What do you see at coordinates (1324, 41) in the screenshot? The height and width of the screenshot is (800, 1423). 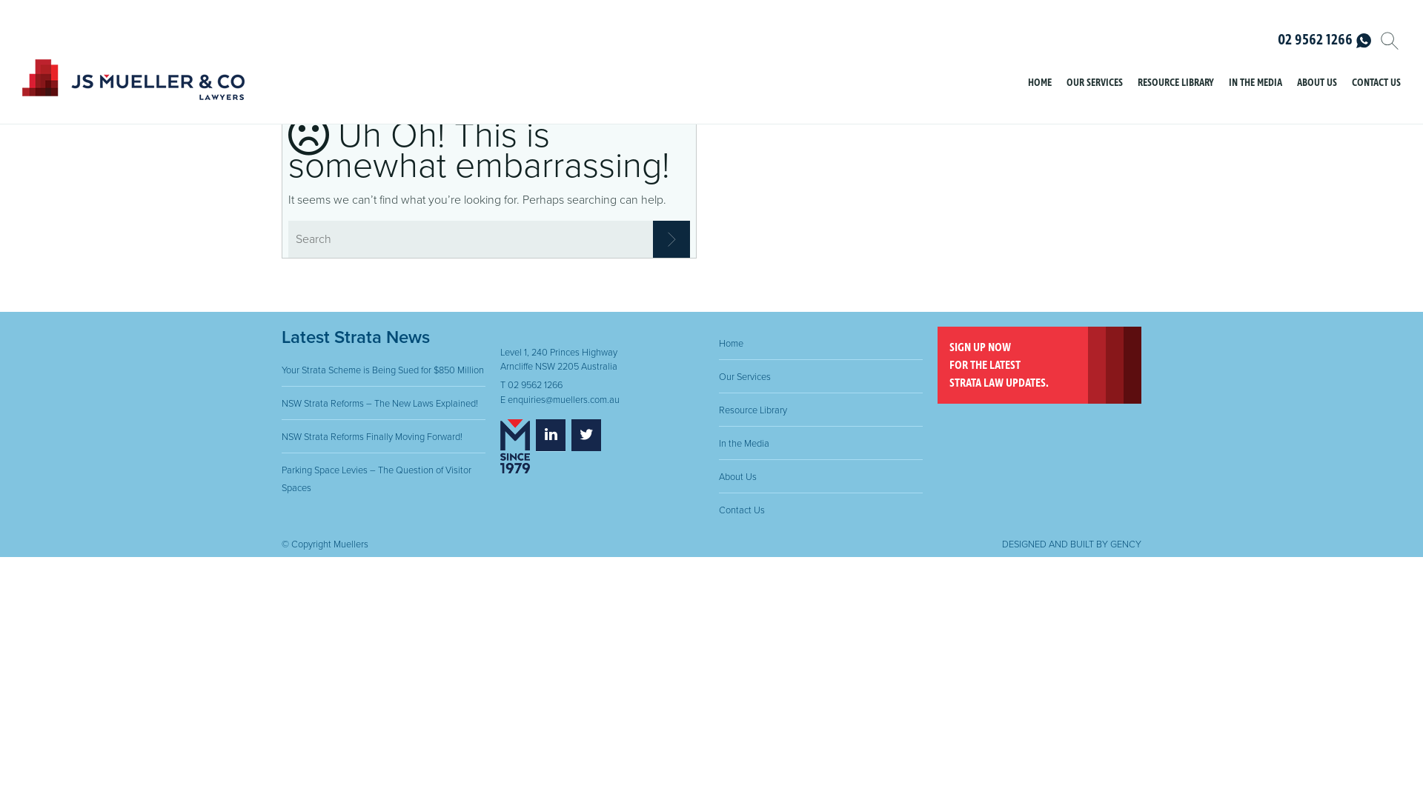 I see `02 9562 1266` at bounding box center [1324, 41].